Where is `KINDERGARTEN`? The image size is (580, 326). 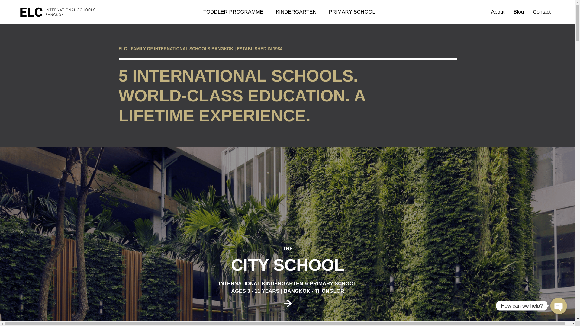
KINDERGARTEN is located at coordinates (298, 12).